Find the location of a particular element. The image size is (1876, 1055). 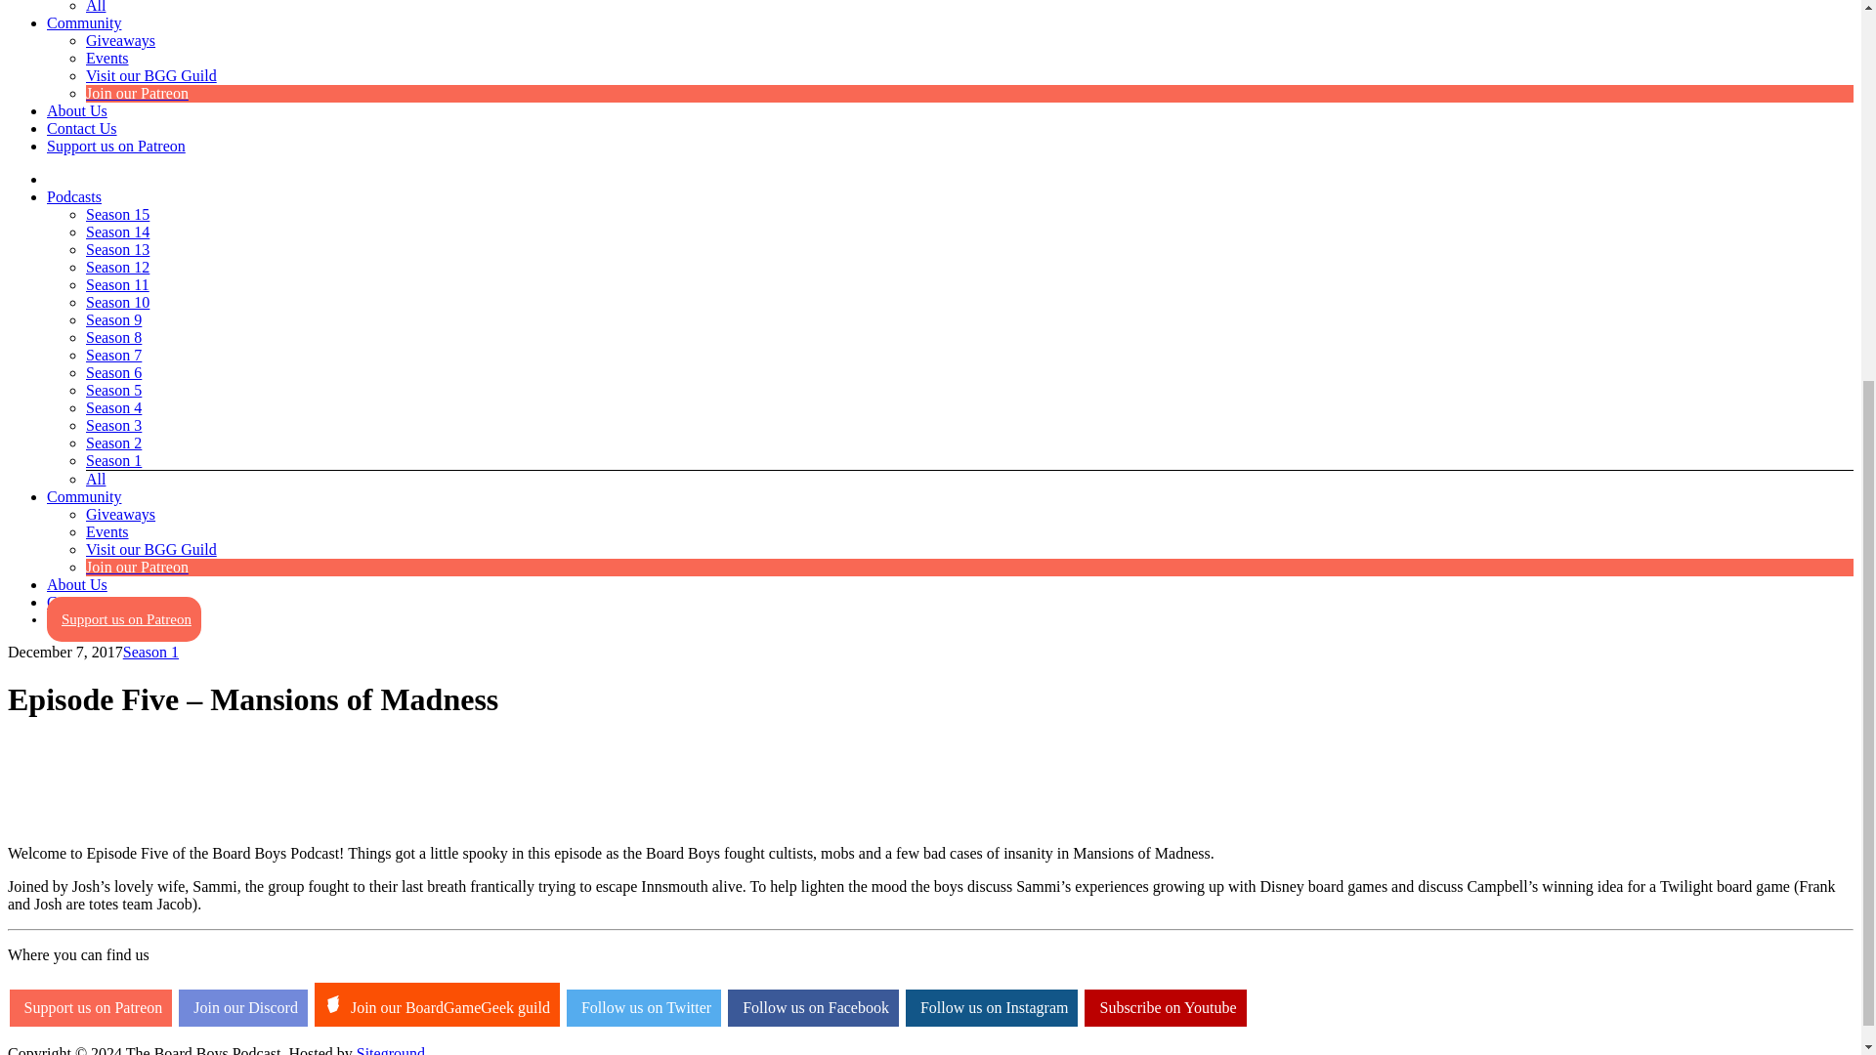

Support us on Patreon is located at coordinates (116, 146).